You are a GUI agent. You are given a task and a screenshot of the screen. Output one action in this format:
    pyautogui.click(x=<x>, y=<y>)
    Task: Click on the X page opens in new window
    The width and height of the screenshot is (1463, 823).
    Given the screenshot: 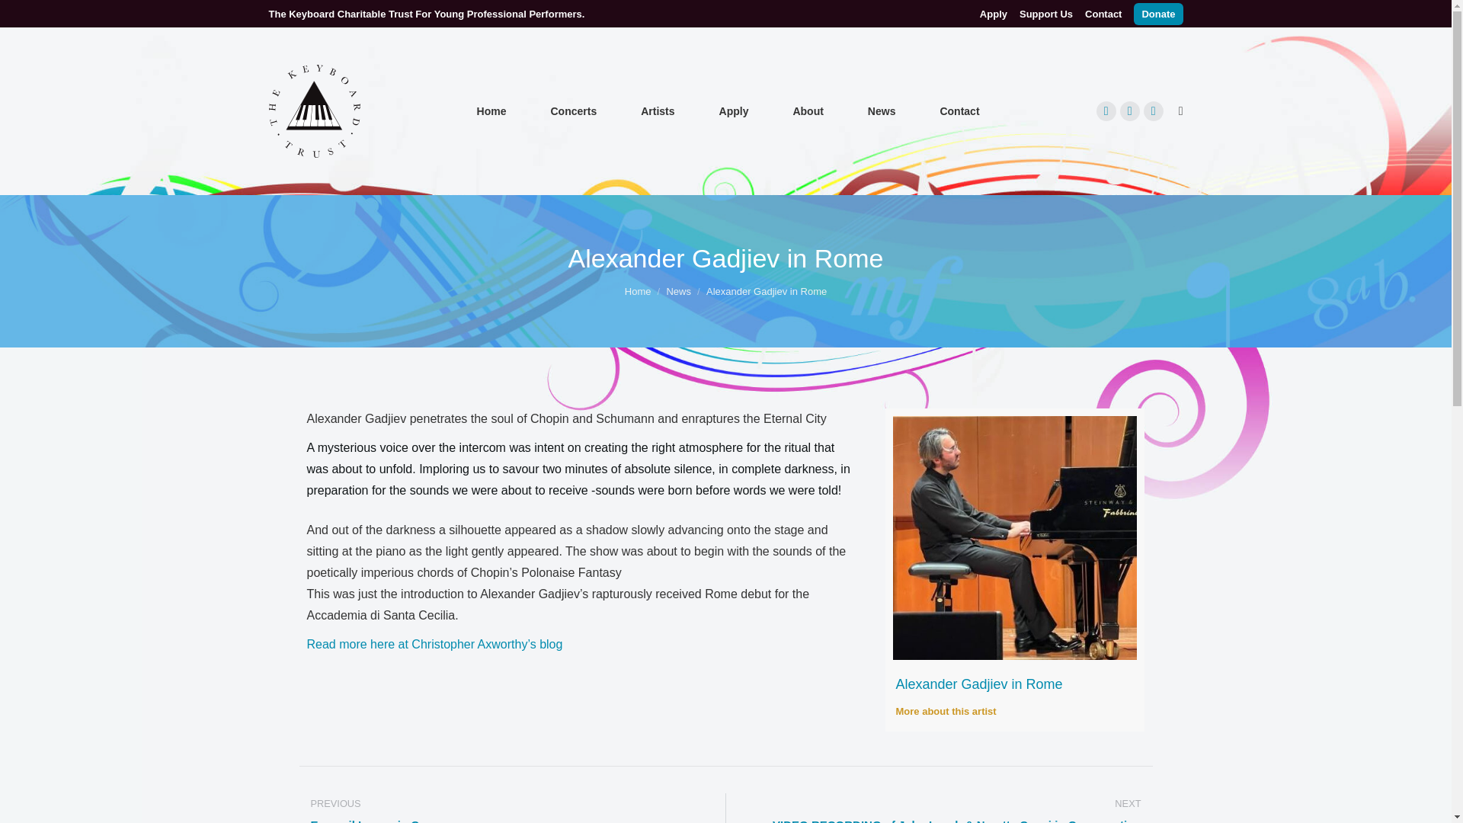 What is the action you would take?
    pyautogui.click(x=1129, y=110)
    